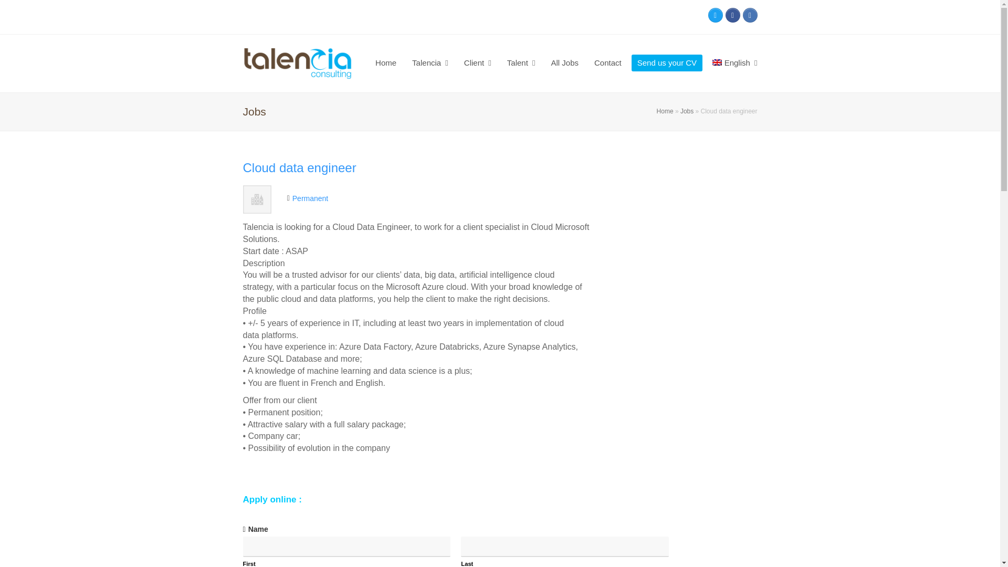 This screenshot has height=567, width=1008. What do you see at coordinates (667, 63) in the screenshot?
I see `Send us your CV` at bounding box center [667, 63].